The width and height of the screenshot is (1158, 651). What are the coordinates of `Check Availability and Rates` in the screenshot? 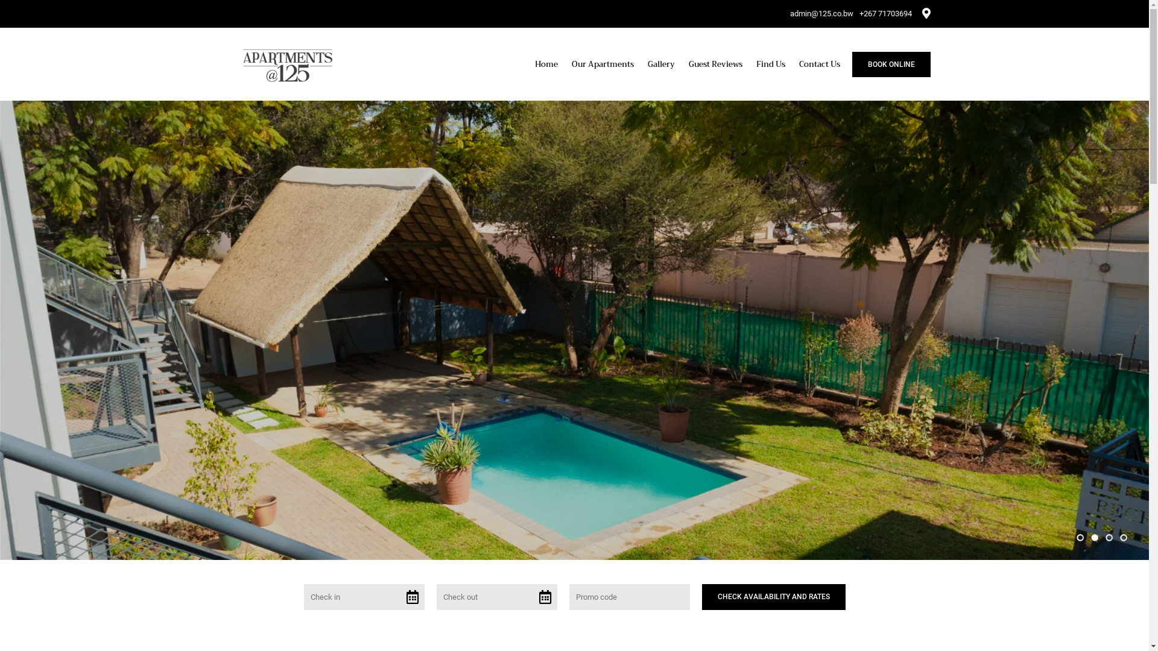 It's located at (774, 597).